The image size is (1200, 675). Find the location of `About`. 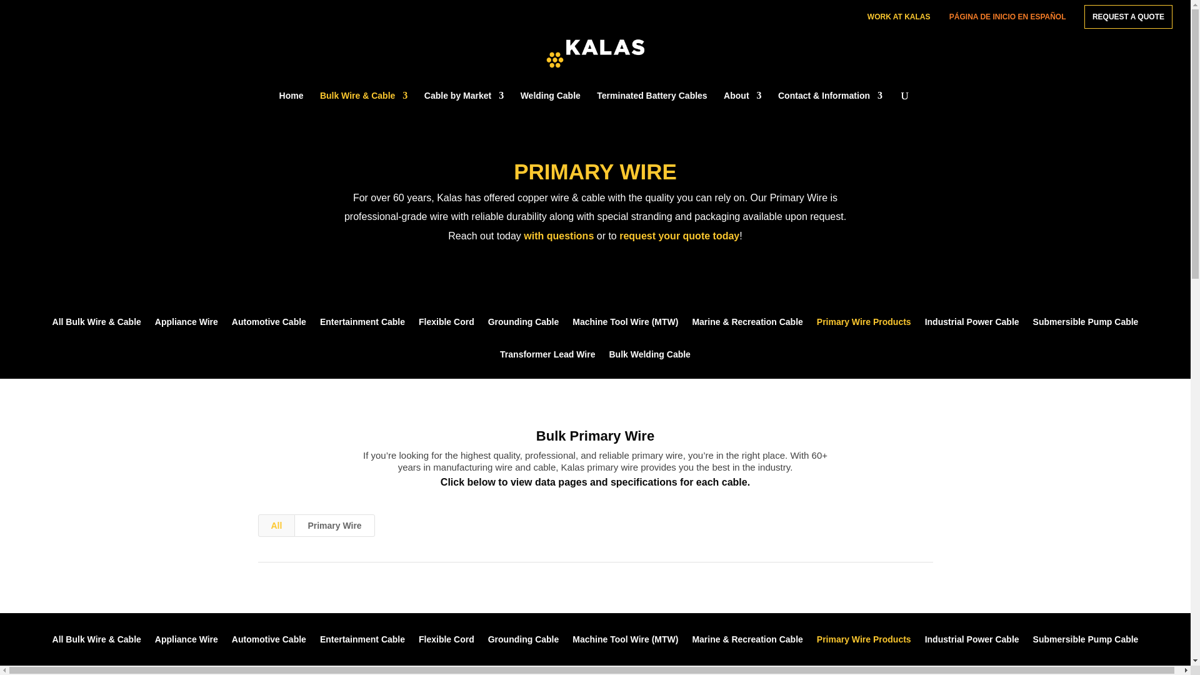

About is located at coordinates (742, 101).